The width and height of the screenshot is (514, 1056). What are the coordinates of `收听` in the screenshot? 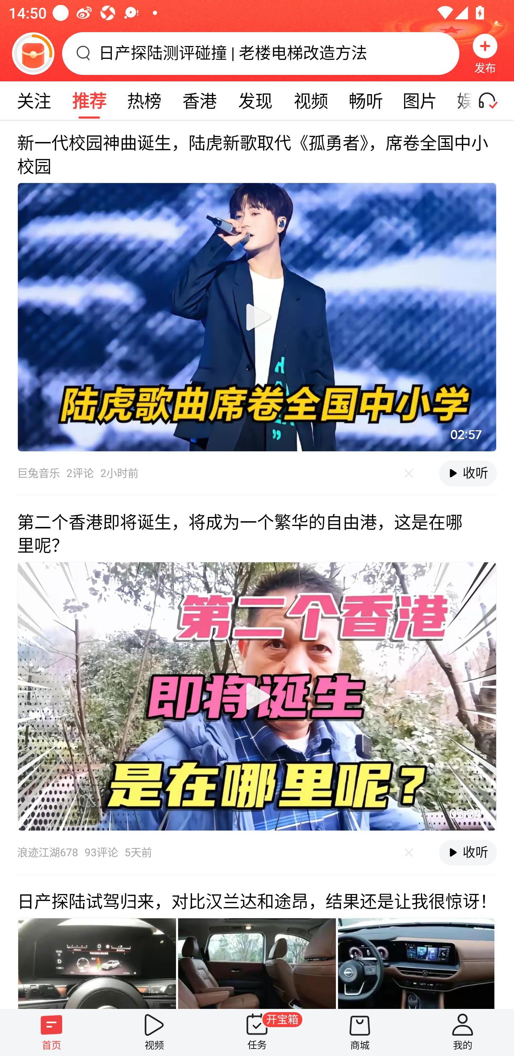 It's located at (468, 853).